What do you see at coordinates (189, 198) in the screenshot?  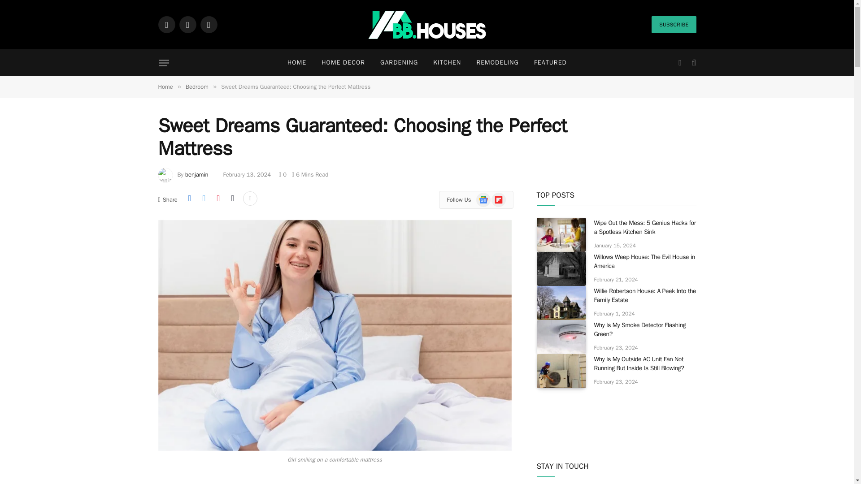 I see `Share on Facebook` at bounding box center [189, 198].